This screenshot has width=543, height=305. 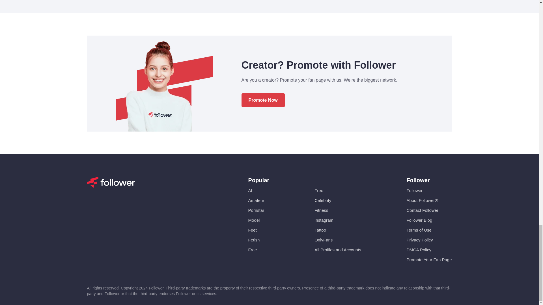 What do you see at coordinates (338, 250) in the screenshot?
I see `Browse All Fan Pages` at bounding box center [338, 250].